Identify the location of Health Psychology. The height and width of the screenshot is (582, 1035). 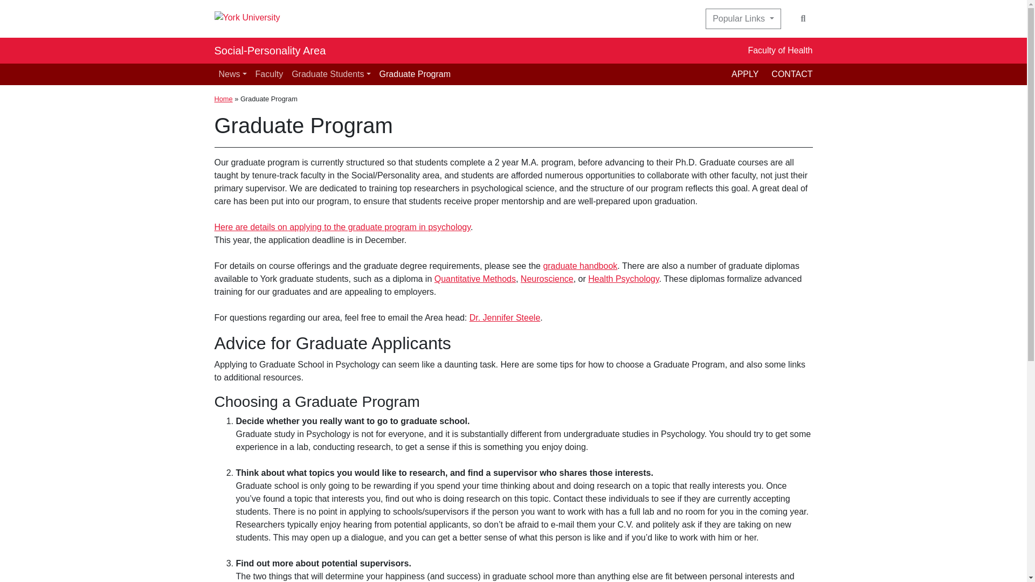
(623, 278).